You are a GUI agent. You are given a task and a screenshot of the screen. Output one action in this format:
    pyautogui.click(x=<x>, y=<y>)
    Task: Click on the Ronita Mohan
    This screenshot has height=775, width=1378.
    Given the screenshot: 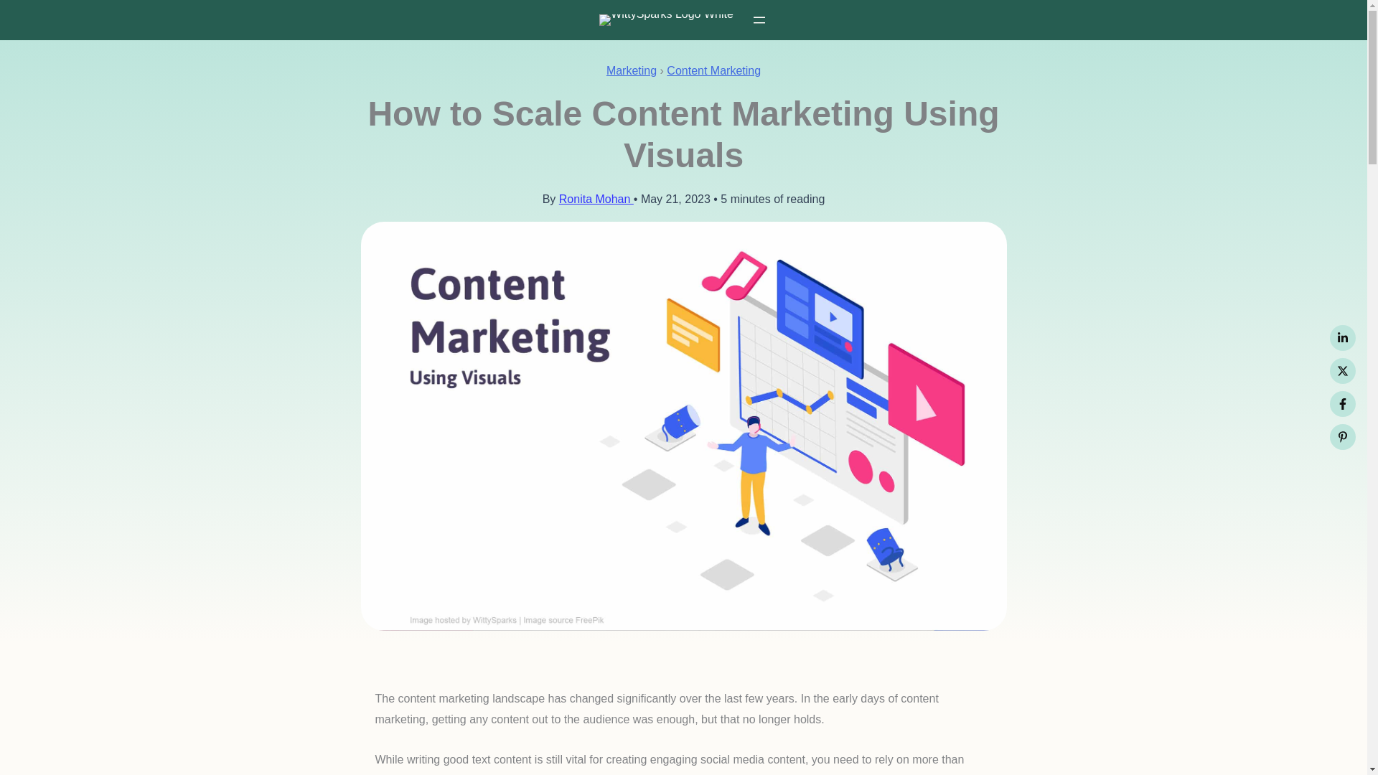 What is the action you would take?
    pyautogui.click(x=596, y=199)
    